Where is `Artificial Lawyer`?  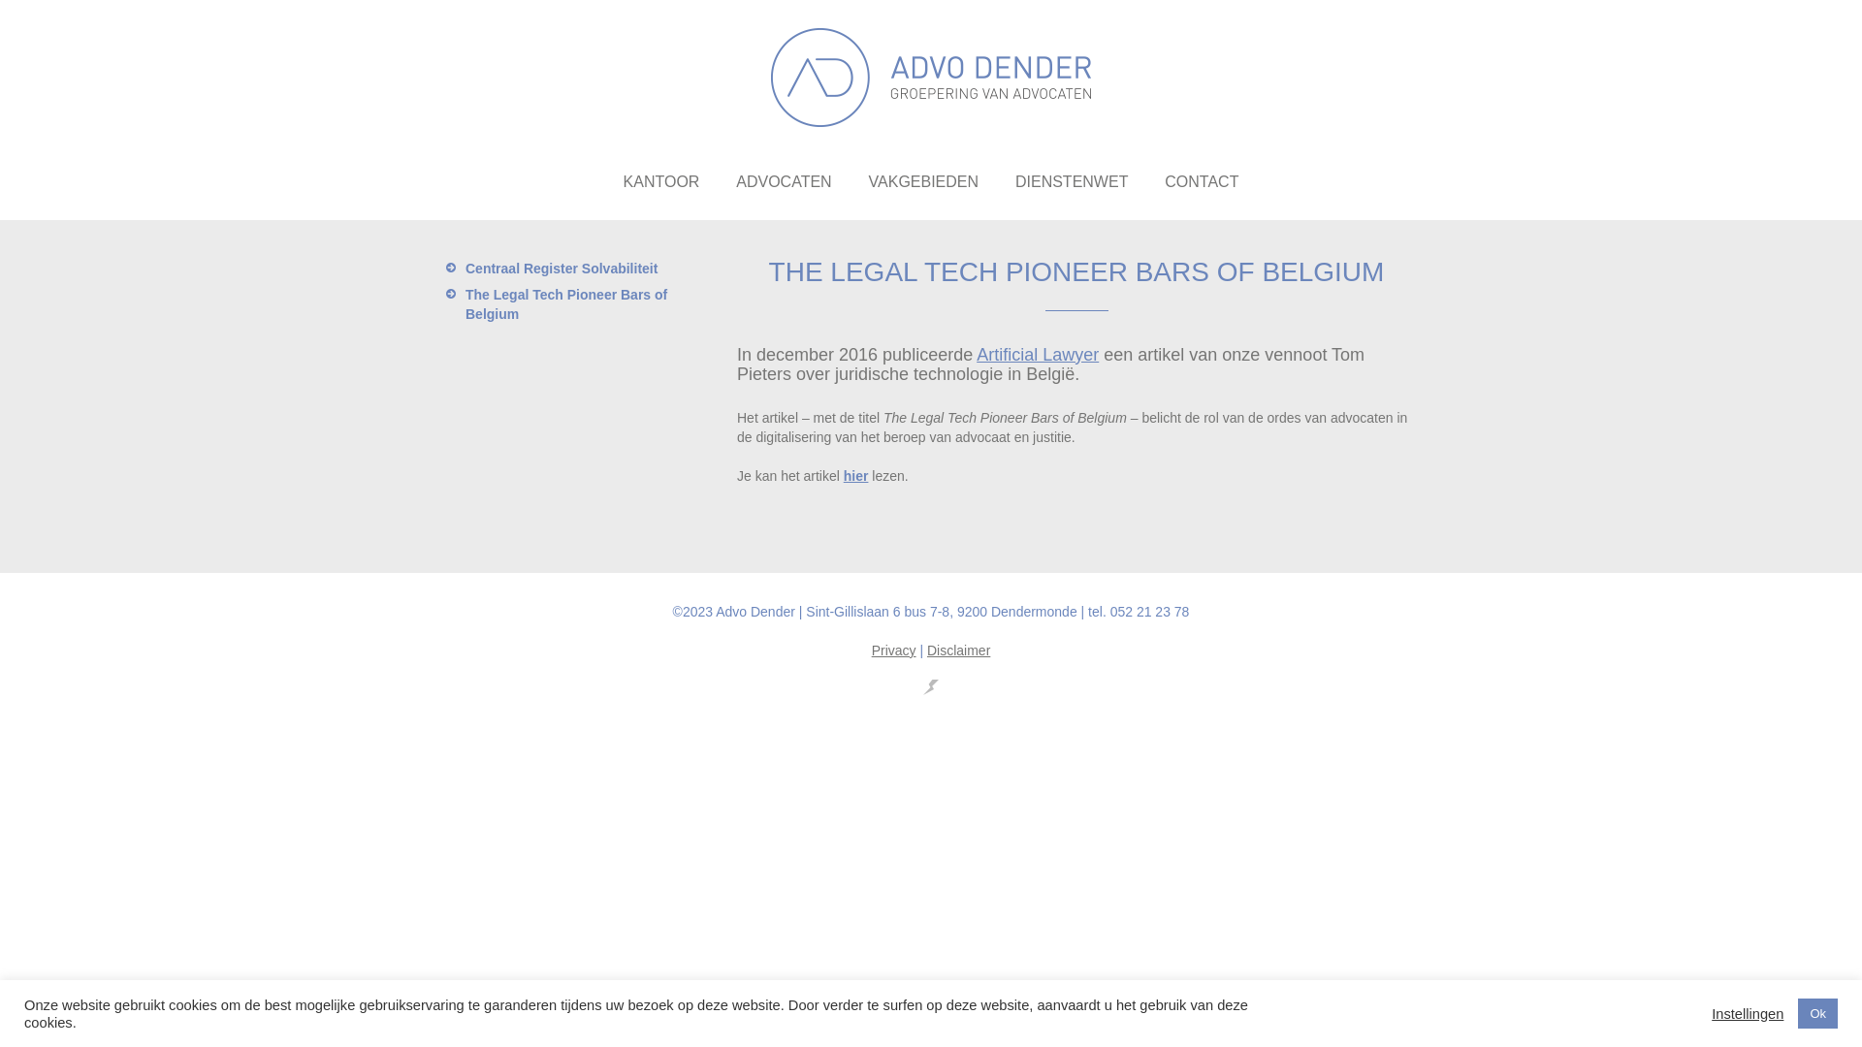
Artificial Lawyer is located at coordinates (1038, 355).